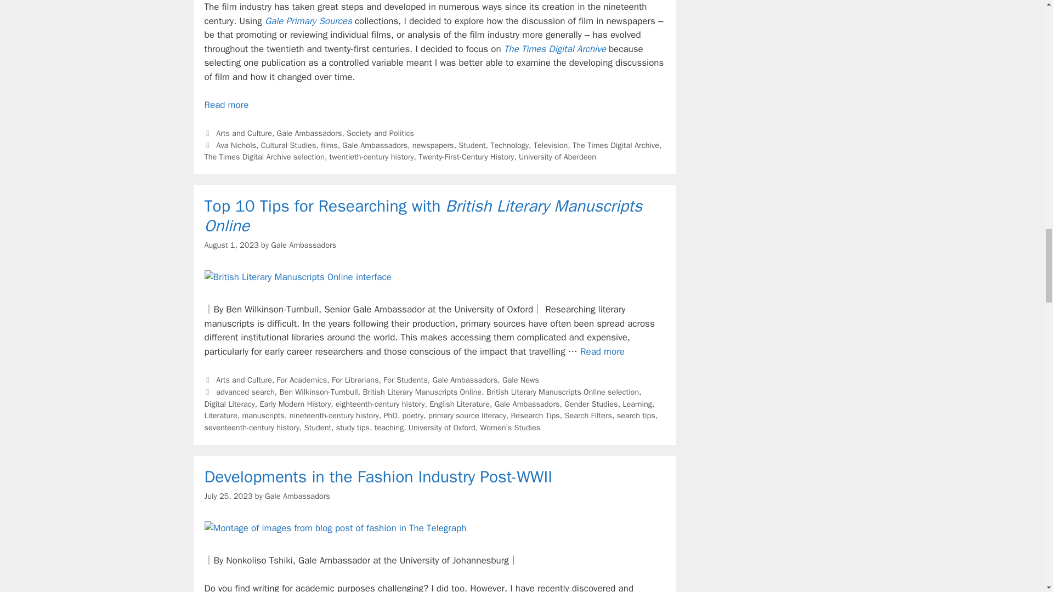 Image resolution: width=1053 pixels, height=592 pixels. I want to click on View all posts by Gale Ambassadors, so click(303, 244).